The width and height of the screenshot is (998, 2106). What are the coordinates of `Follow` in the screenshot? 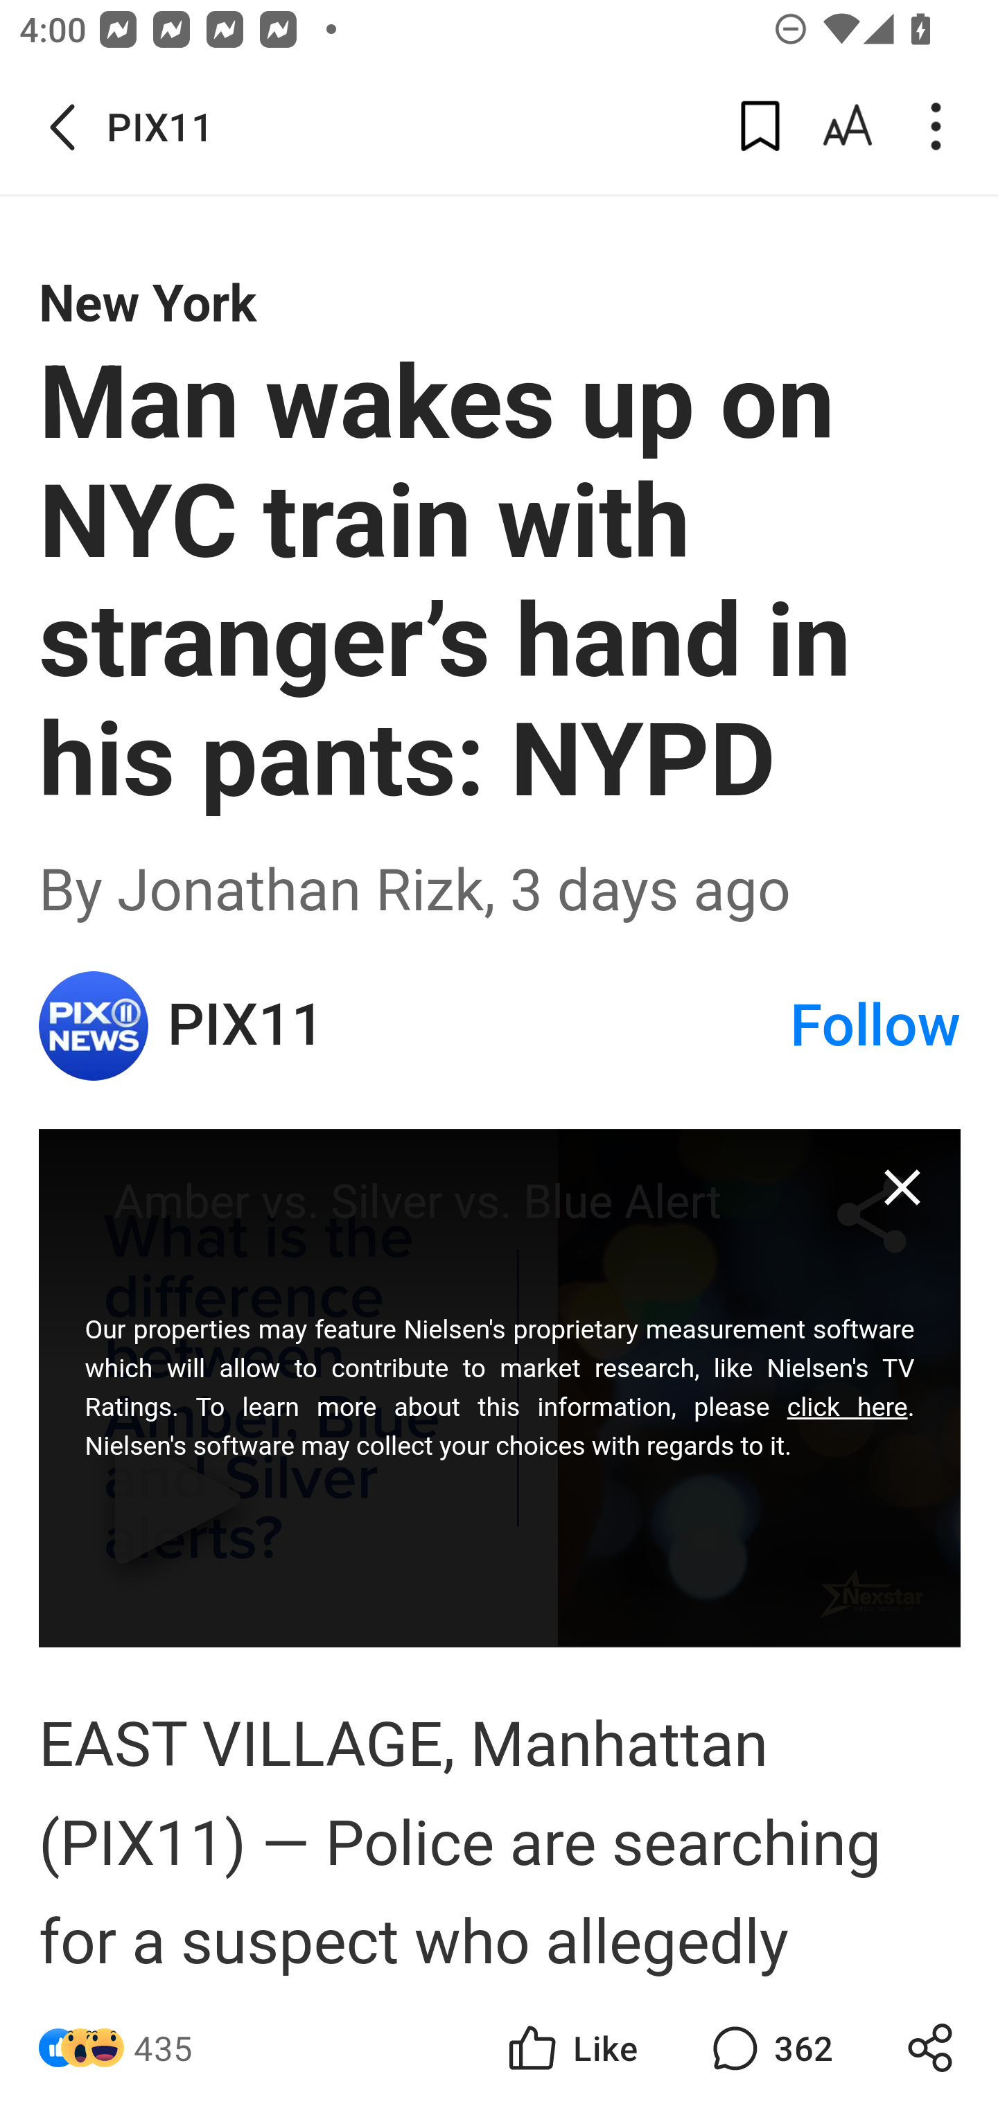 It's located at (875, 1025).